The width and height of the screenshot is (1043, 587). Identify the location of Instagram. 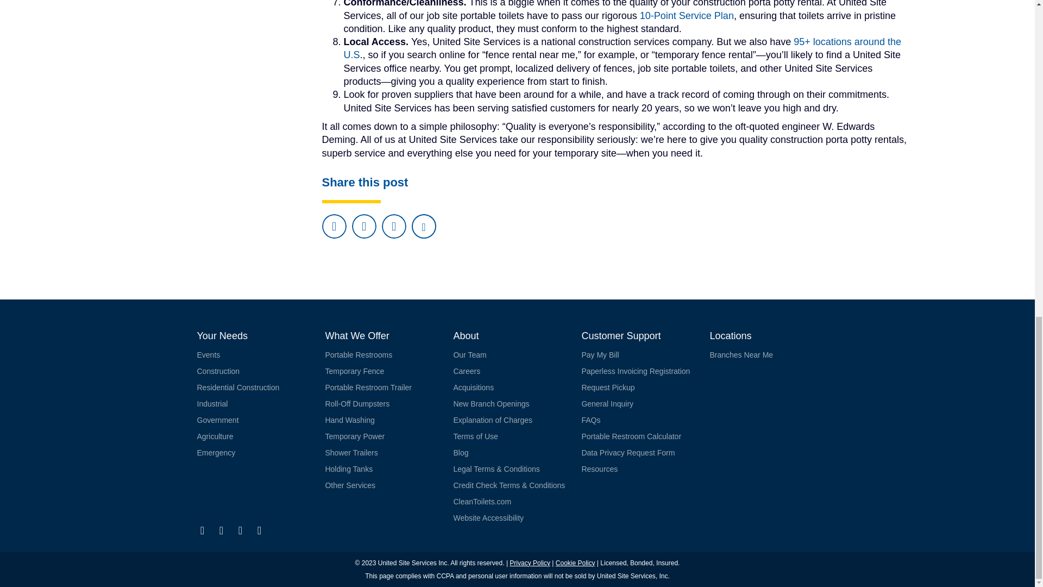
(240, 530).